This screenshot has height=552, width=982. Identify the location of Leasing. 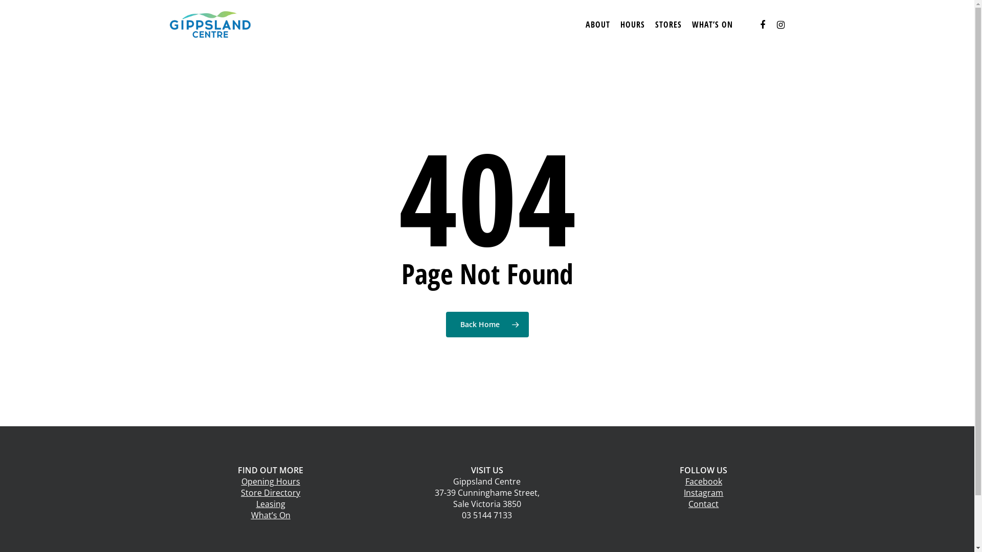
(271, 504).